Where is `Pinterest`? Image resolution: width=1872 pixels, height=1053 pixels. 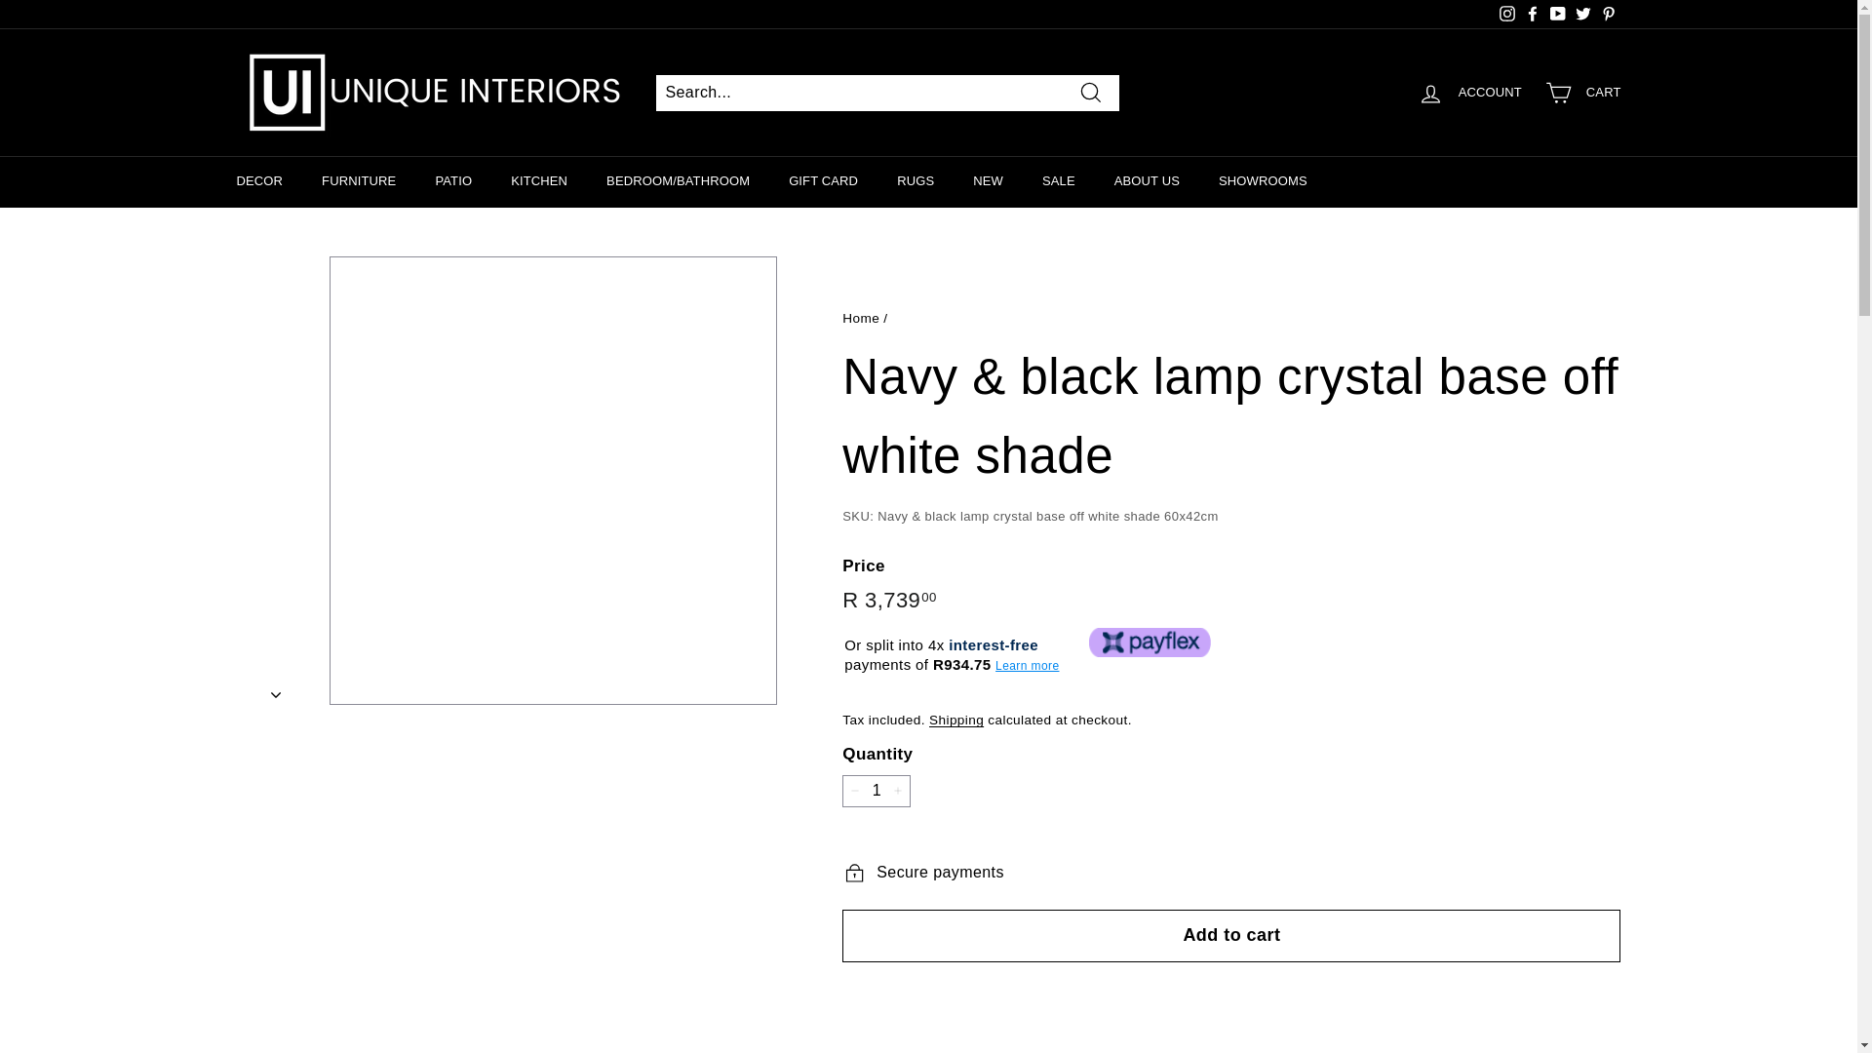 Pinterest is located at coordinates (1607, 15).